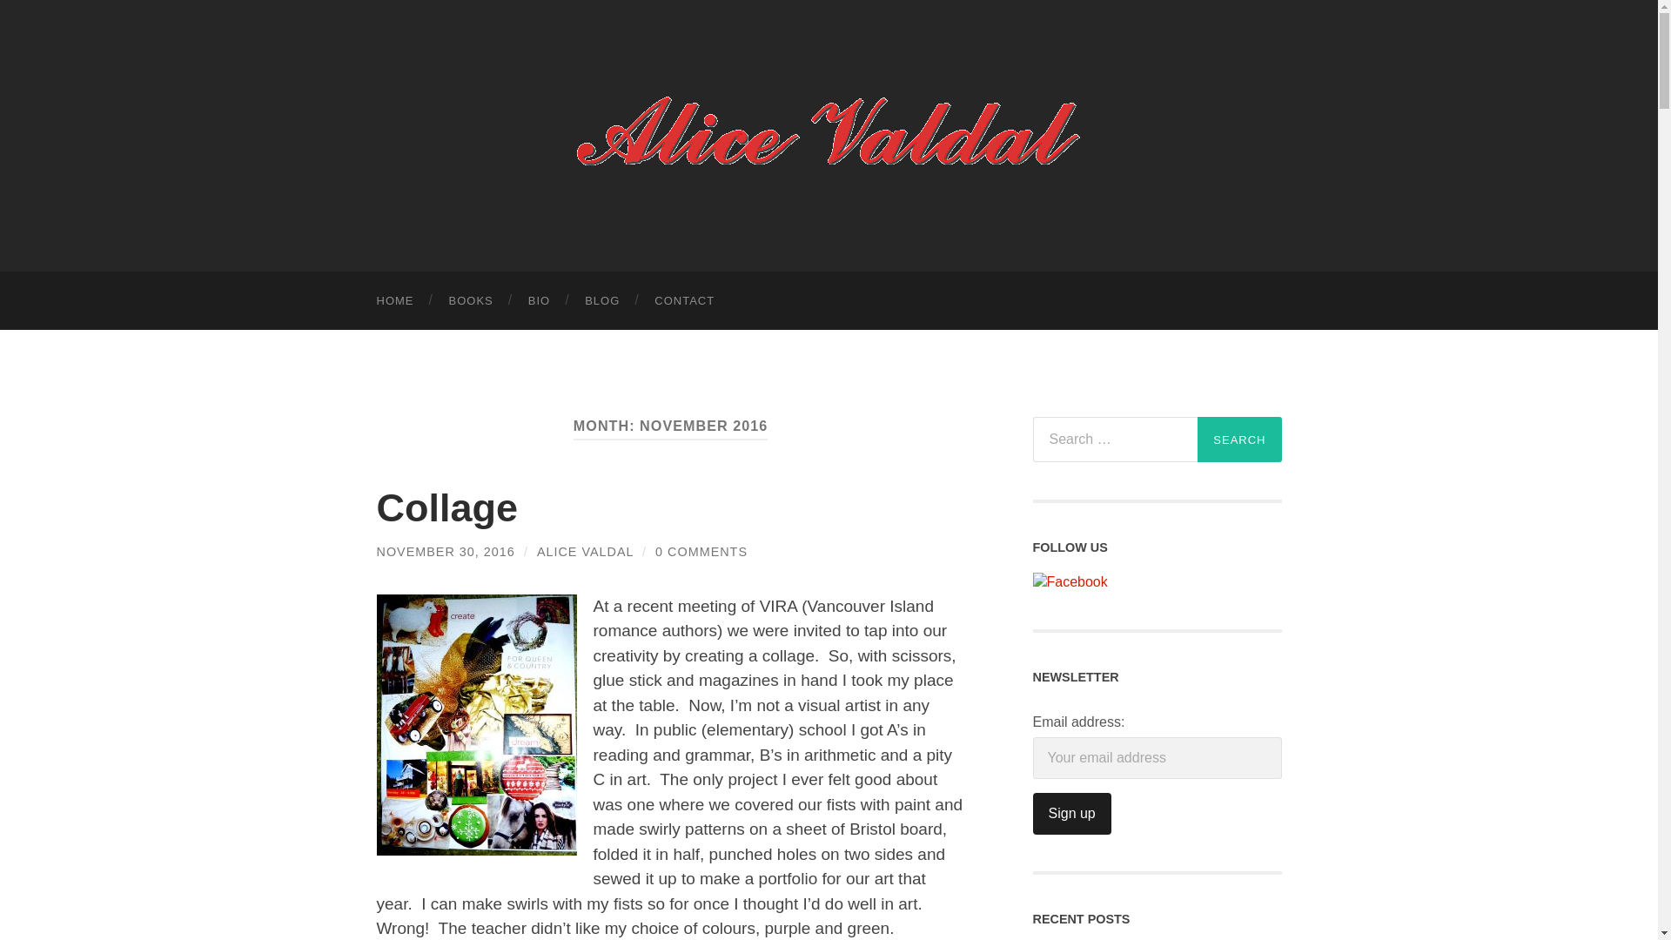 This screenshot has width=1671, height=940. I want to click on NOVEMBER 30, 2016, so click(446, 552).